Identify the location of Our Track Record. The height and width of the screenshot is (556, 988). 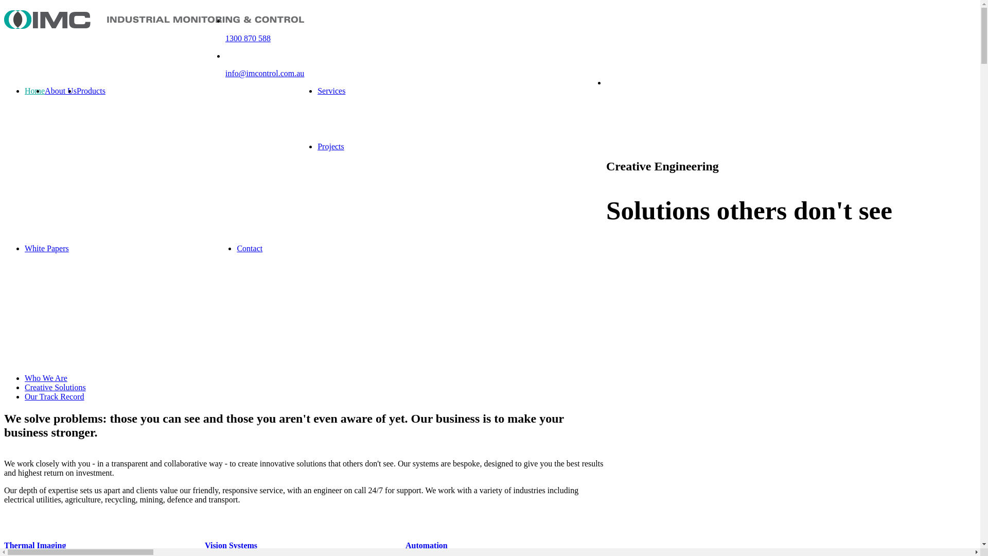
(55, 396).